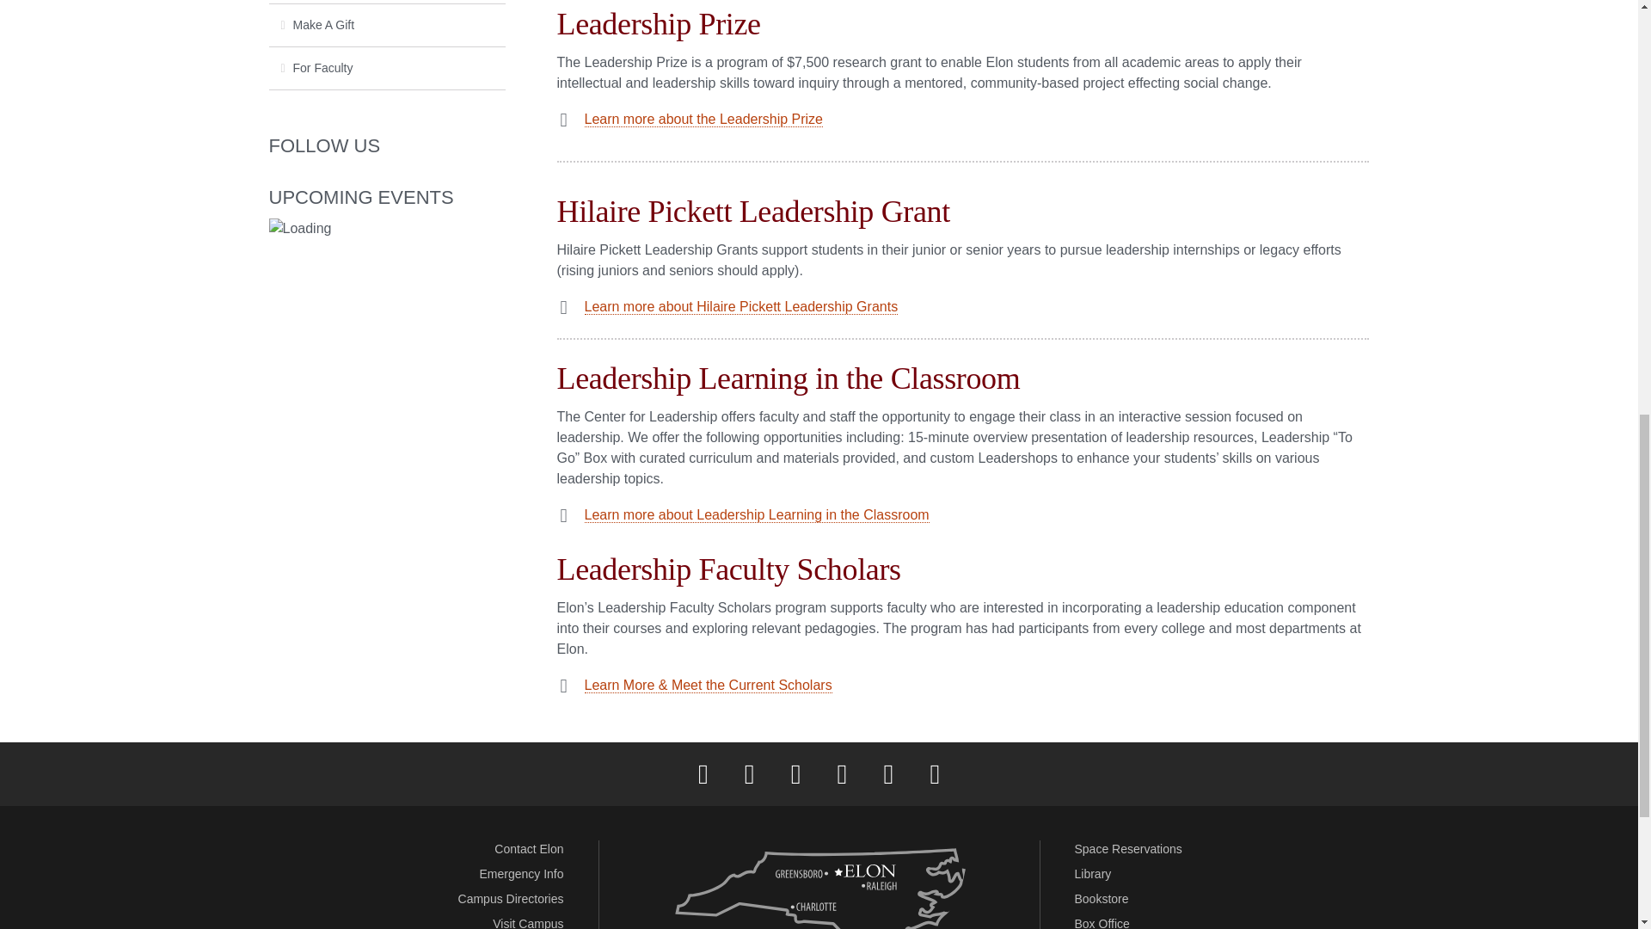  What do you see at coordinates (842, 773) in the screenshot?
I see `LinkedIn` at bounding box center [842, 773].